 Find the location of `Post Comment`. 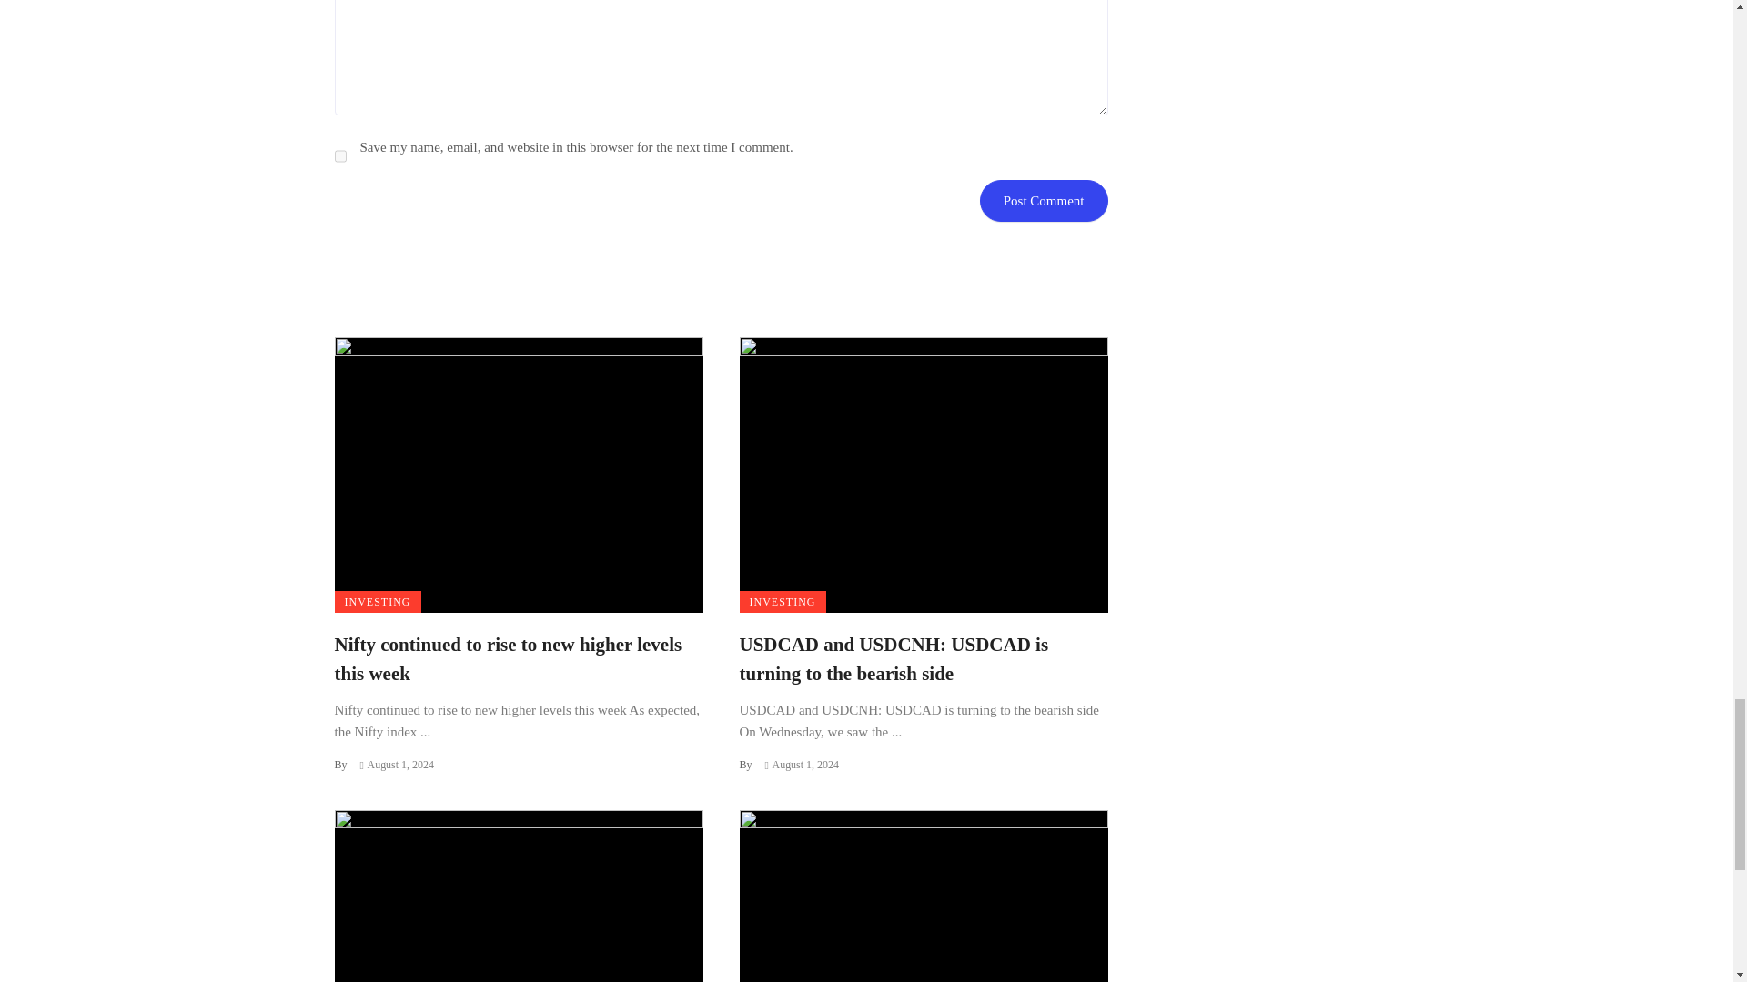

Post Comment is located at coordinates (1044, 200).